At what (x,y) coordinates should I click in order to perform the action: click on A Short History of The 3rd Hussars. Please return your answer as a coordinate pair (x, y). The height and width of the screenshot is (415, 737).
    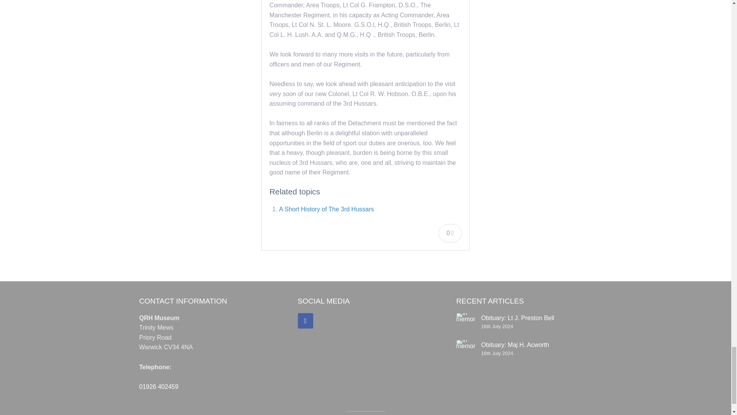
    Looking at the image, I should click on (326, 209).